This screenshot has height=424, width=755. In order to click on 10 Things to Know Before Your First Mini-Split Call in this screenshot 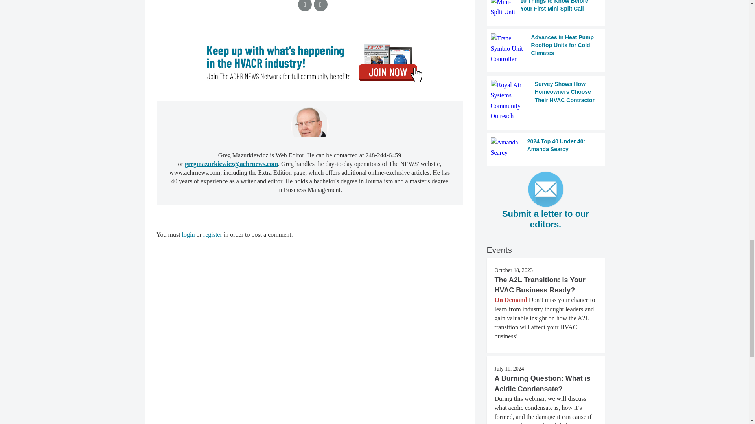, I will do `click(546, 9)`.